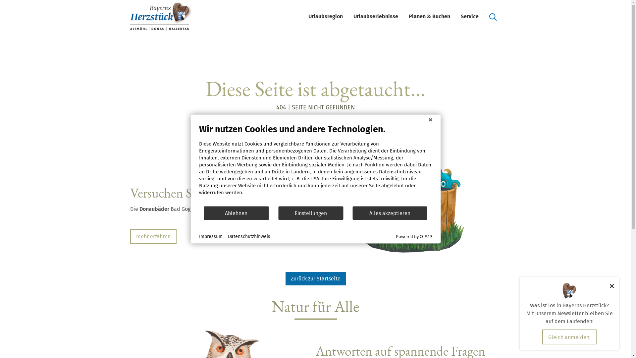 This screenshot has height=358, width=636. What do you see at coordinates (429, 17) in the screenshot?
I see `Planen & Buchen` at bounding box center [429, 17].